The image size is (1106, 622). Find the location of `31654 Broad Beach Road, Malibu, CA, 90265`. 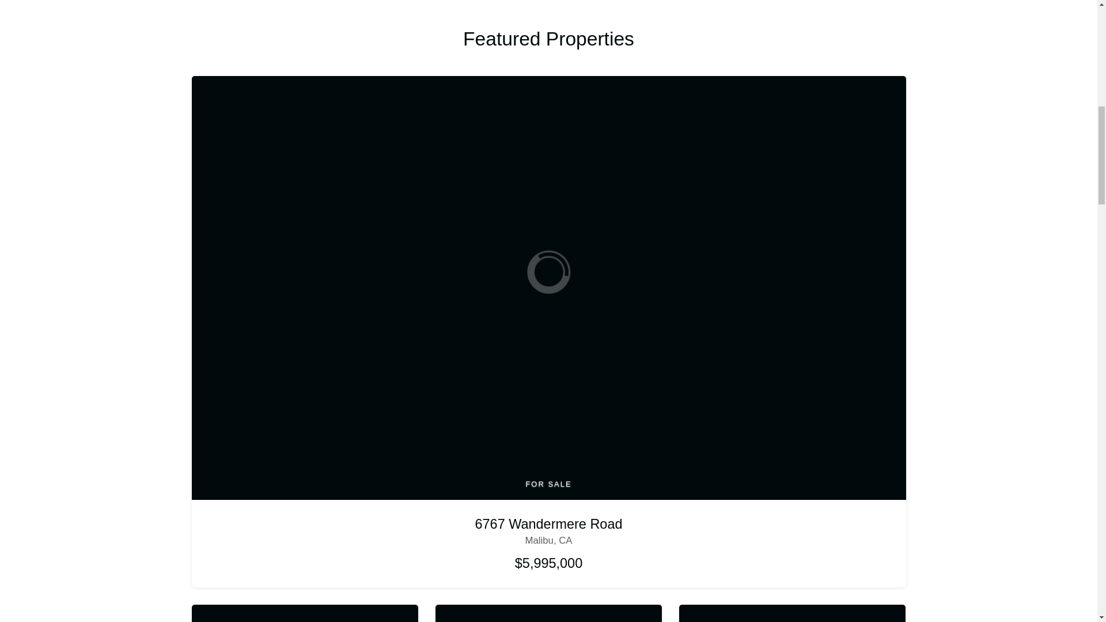

31654 Broad Beach Road, Malibu, CA, 90265 is located at coordinates (304, 613).